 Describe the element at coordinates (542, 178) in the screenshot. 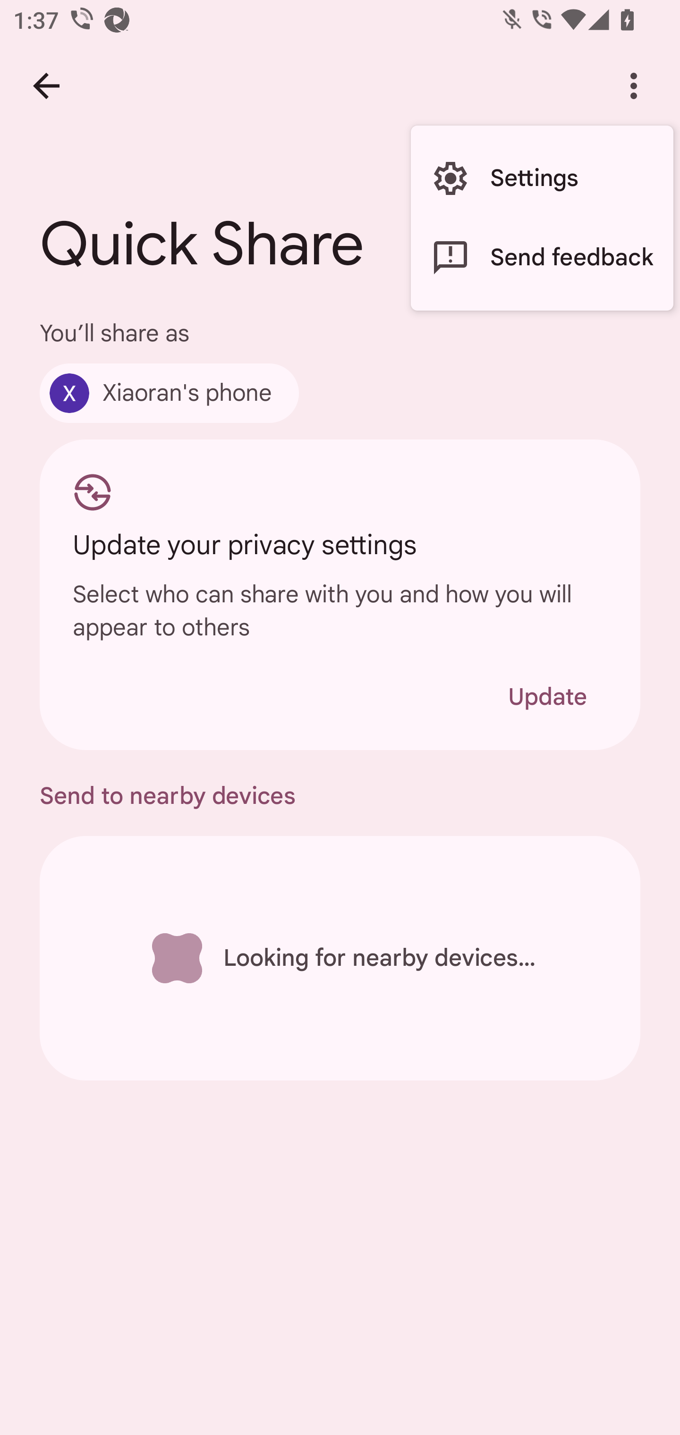

I see `Settings` at that location.